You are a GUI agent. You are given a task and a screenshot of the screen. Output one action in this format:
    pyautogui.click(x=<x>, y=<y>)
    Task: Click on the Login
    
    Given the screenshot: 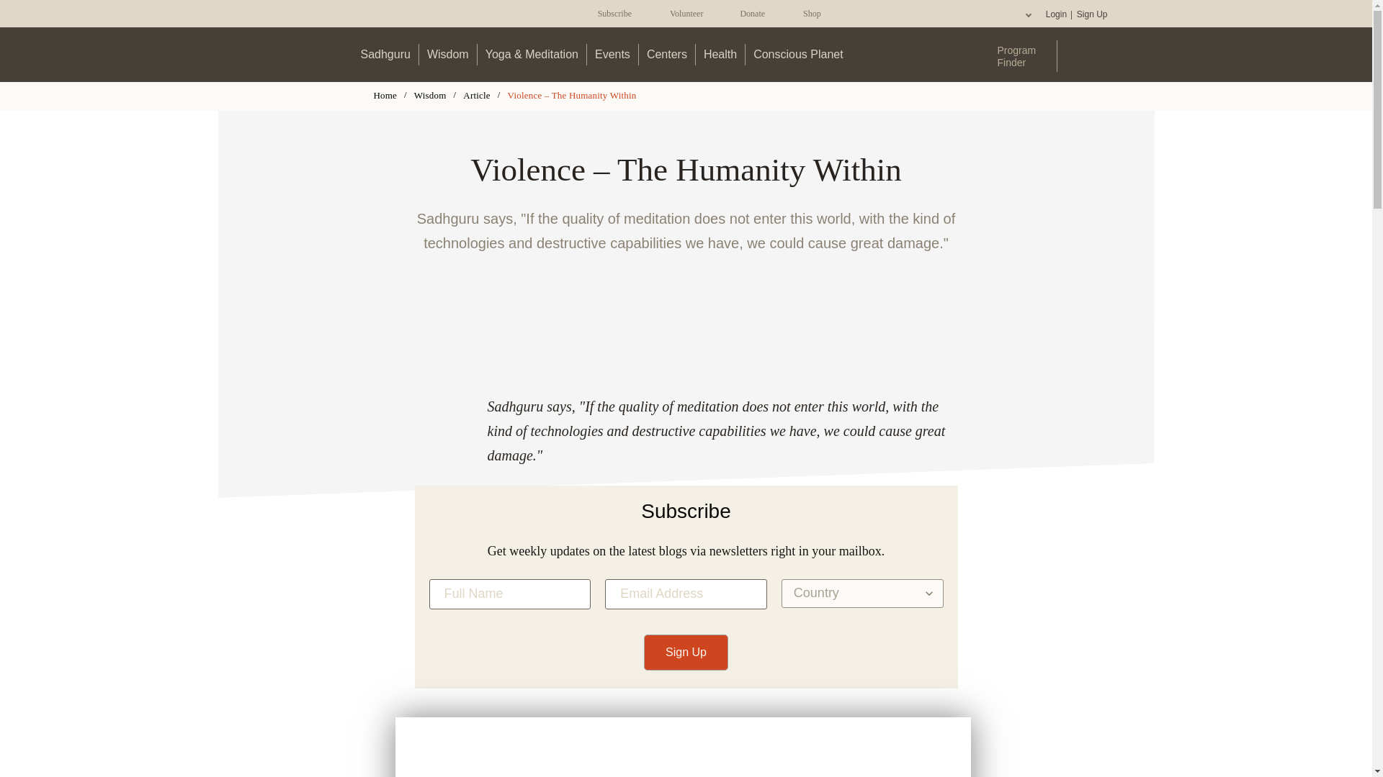 What is the action you would take?
    pyautogui.click(x=1056, y=14)
    